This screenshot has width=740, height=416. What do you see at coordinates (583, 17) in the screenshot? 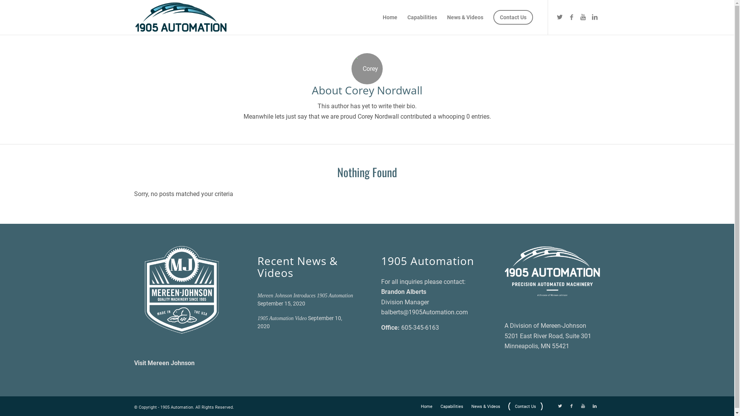
I see `Youtube` at bounding box center [583, 17].